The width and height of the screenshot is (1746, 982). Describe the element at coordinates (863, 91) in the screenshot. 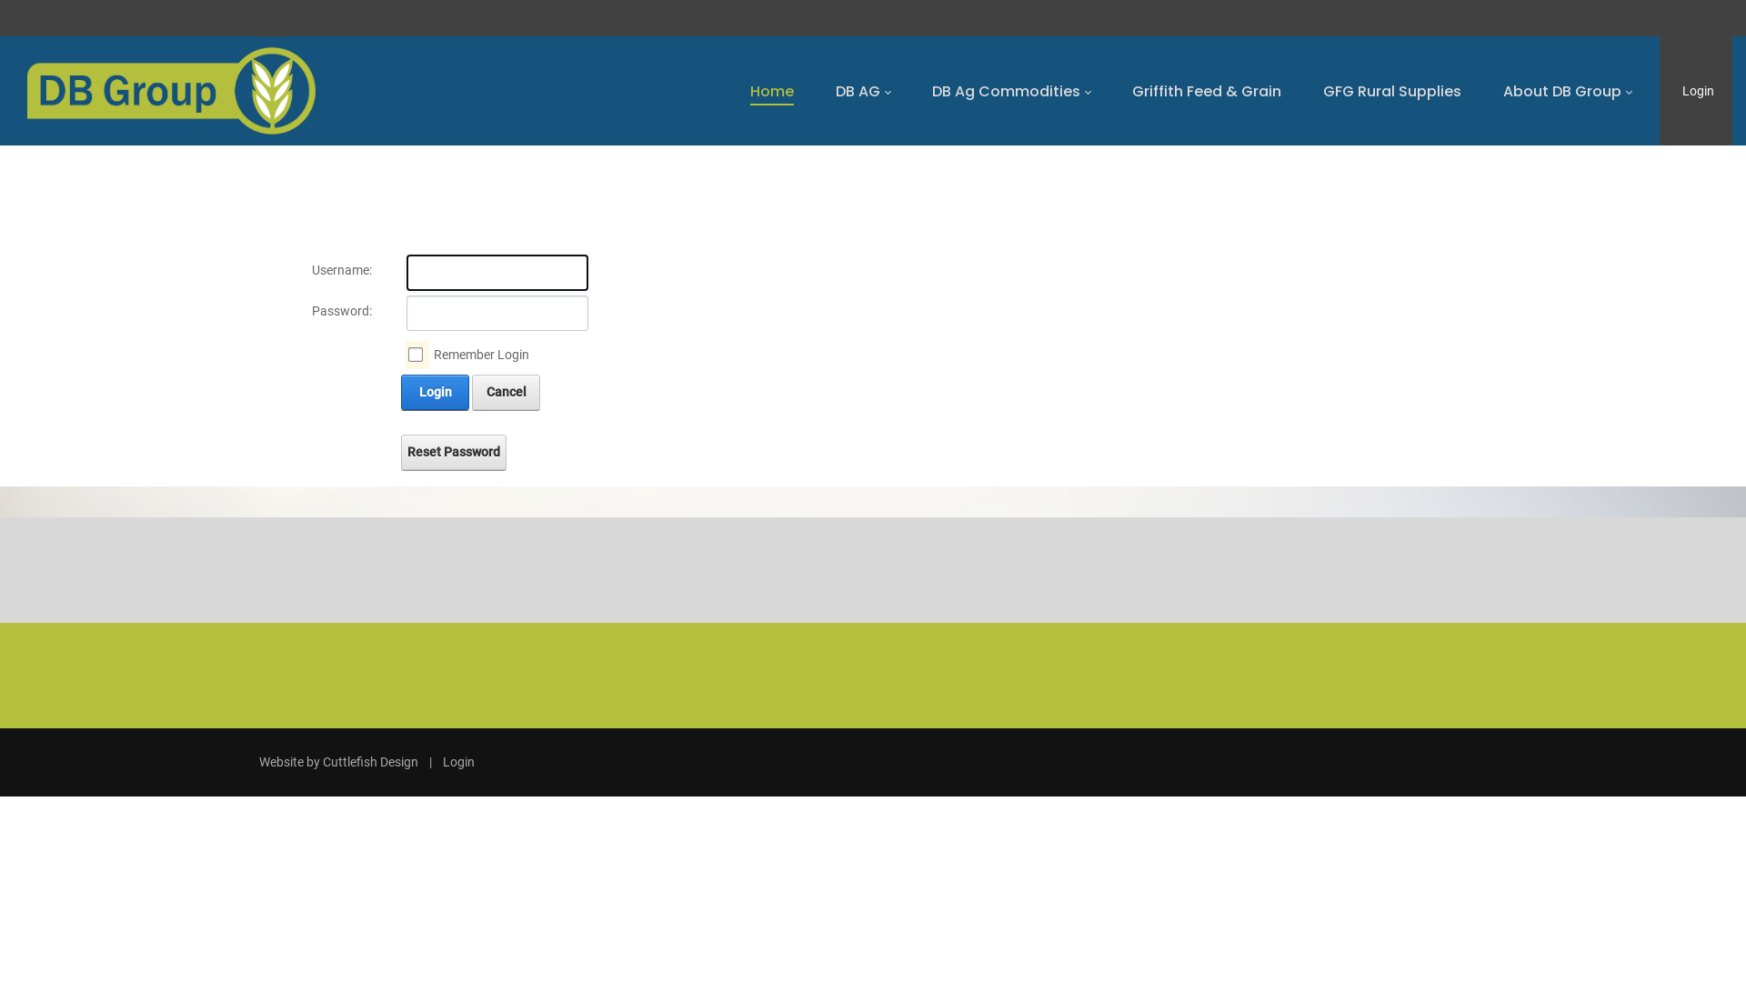

I see `DB AG` at that location.